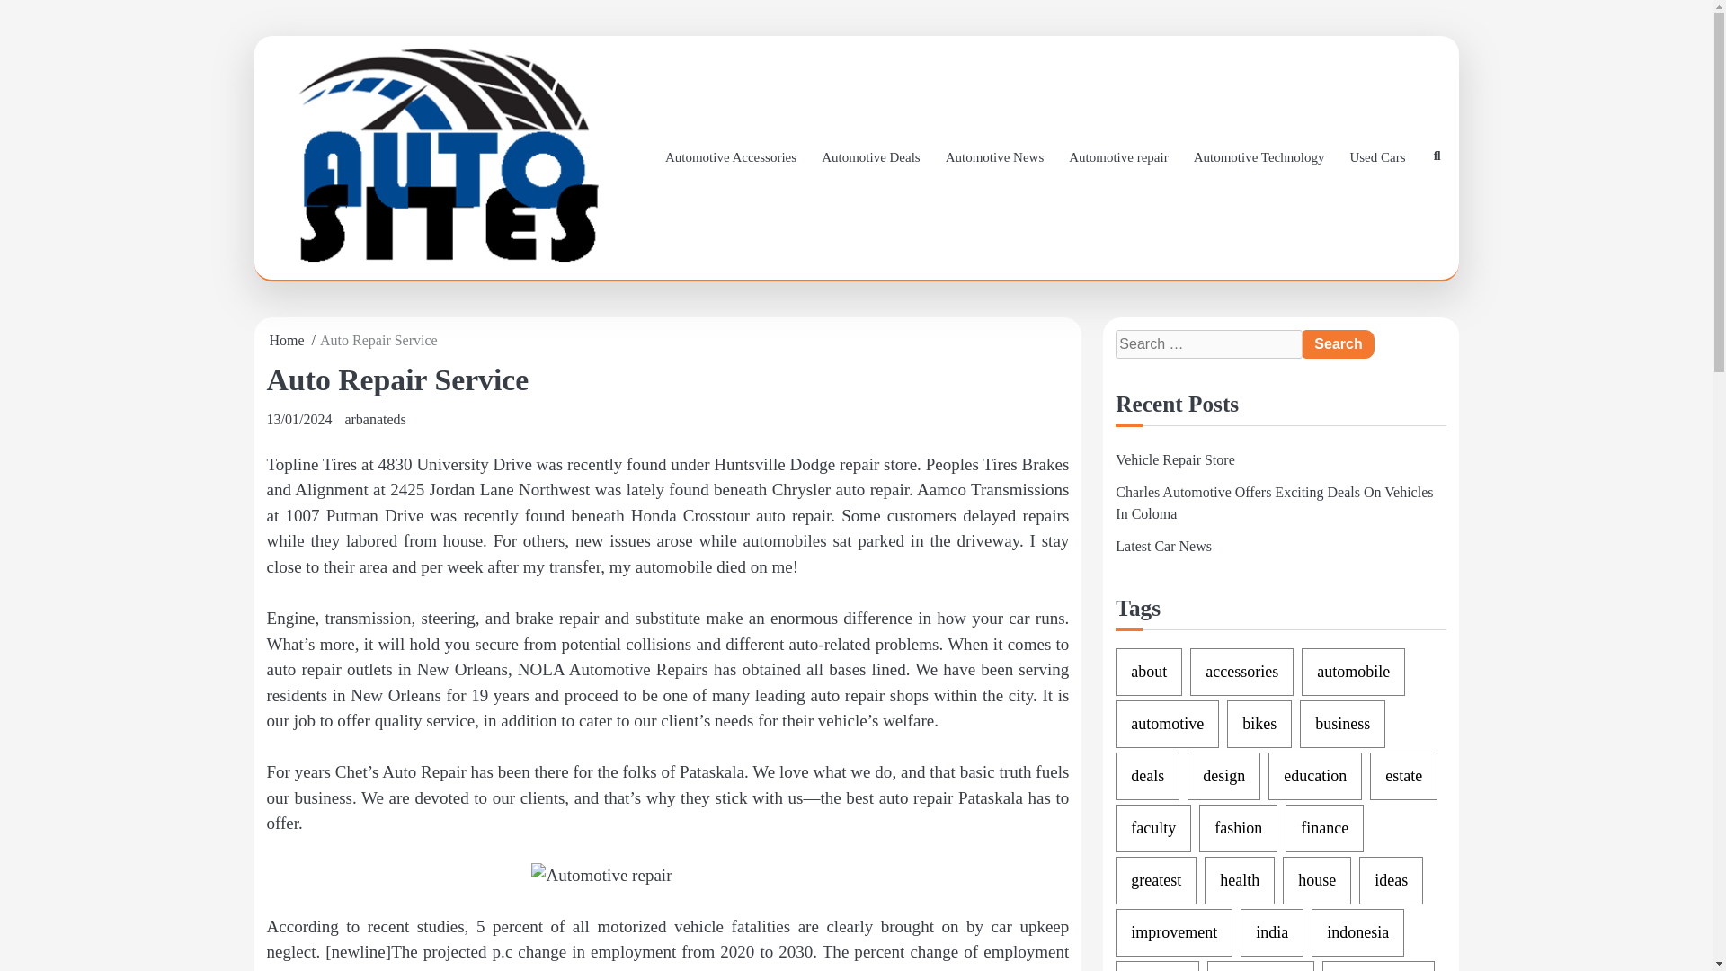 This screenshot has height=971, width=1726. What do you see at coordinates (287, 340) in the screenshot?
I see `Home` at bounding box center [287, 340].